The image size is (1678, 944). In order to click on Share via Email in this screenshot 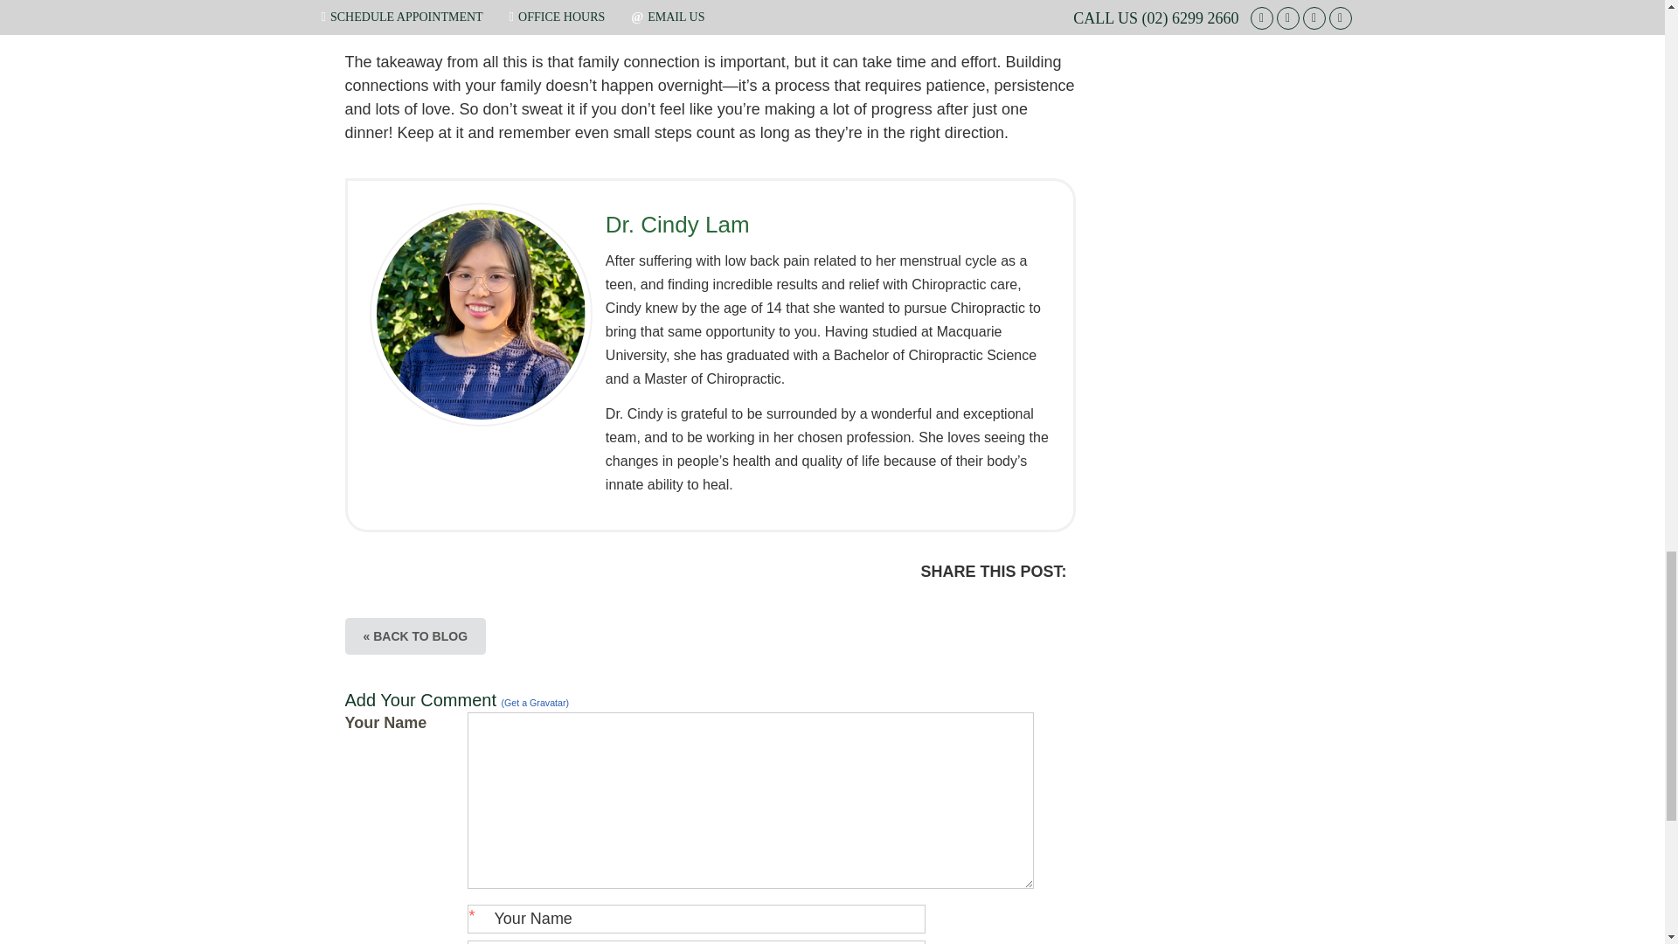, I will do `click(1007, 604)`.